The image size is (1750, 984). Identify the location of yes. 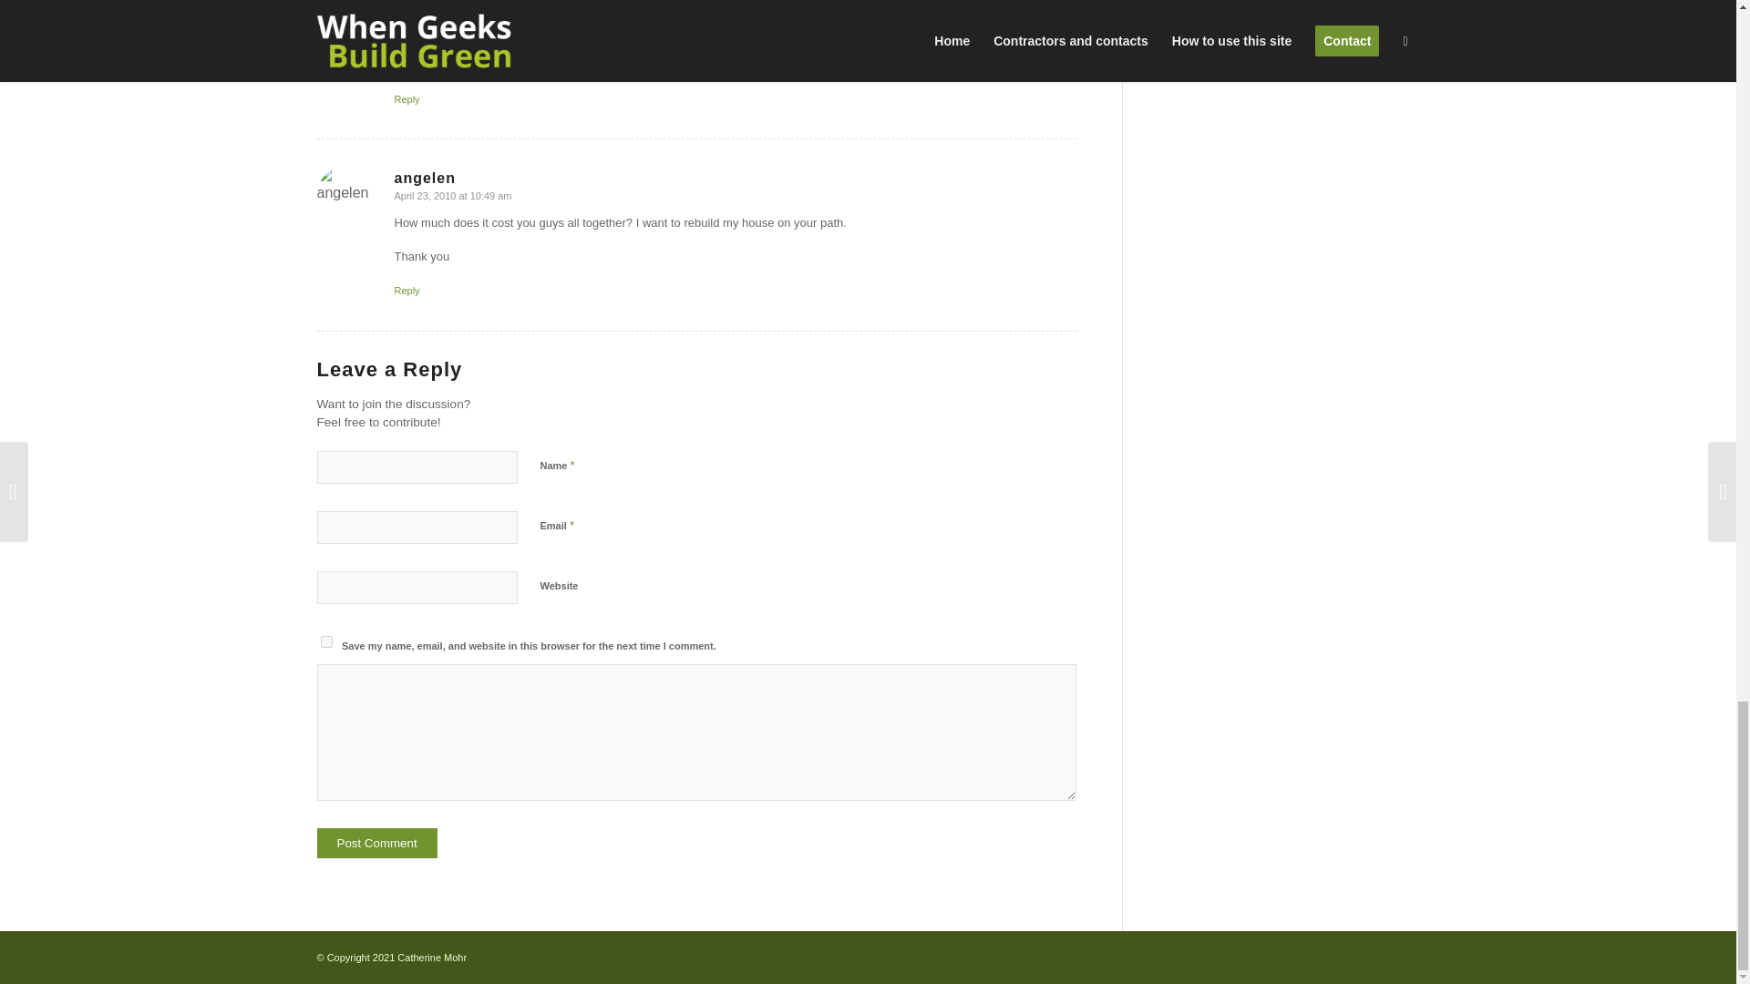
(326, 641).